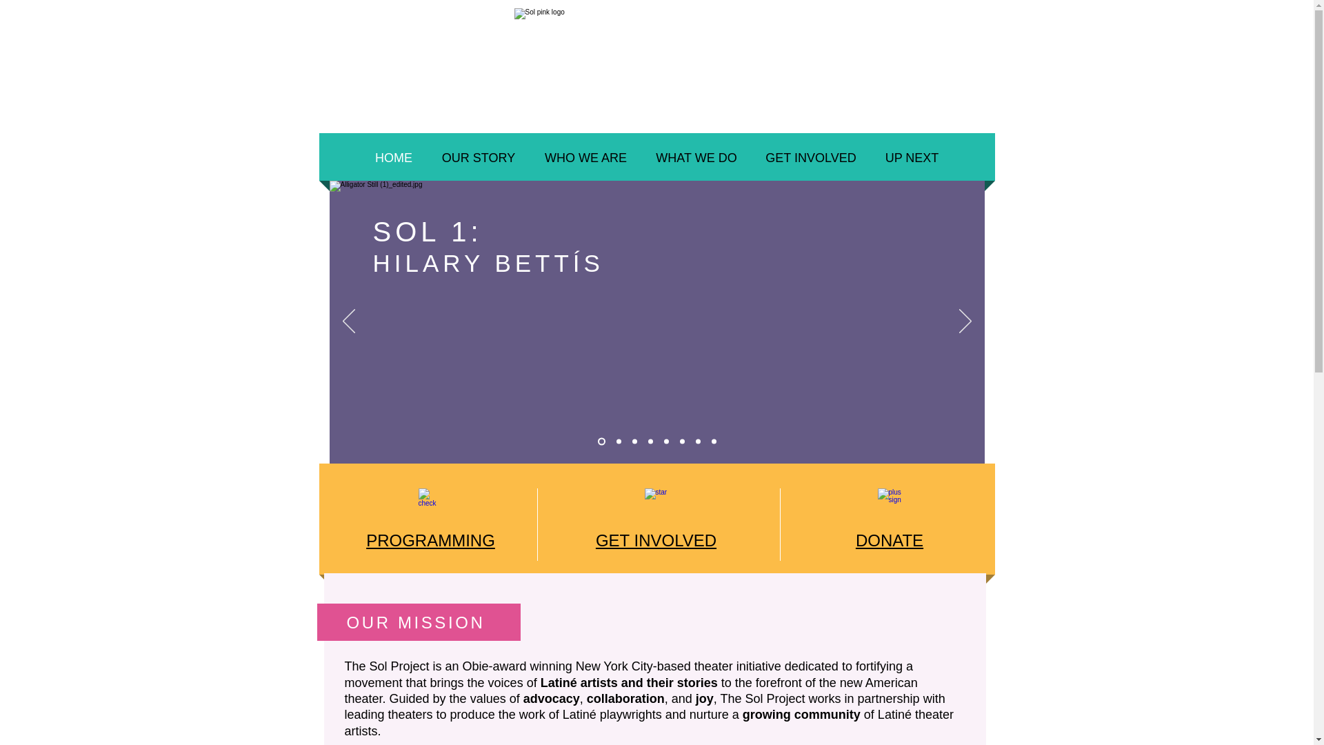  Describe the element at coordinates (393, 157) in the screenshot. I see `HOME` at that location.